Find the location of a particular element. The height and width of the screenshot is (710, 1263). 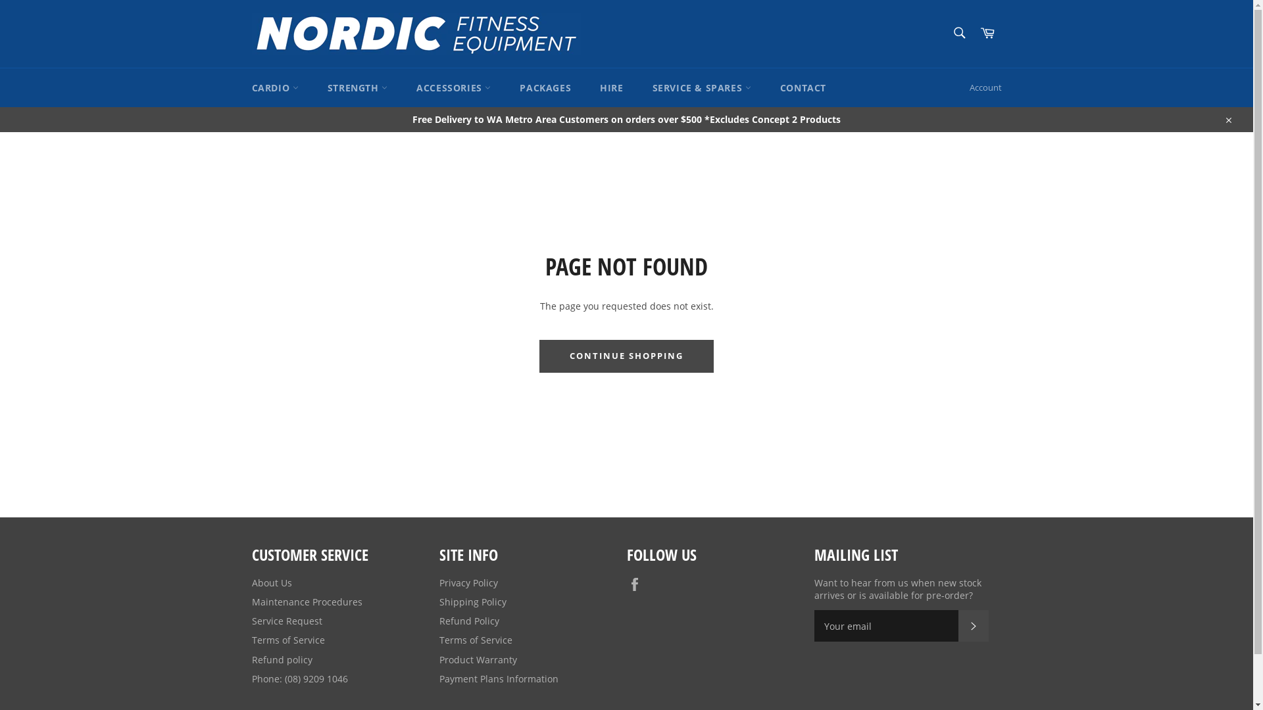

Search is located at coordinates (959, 33).